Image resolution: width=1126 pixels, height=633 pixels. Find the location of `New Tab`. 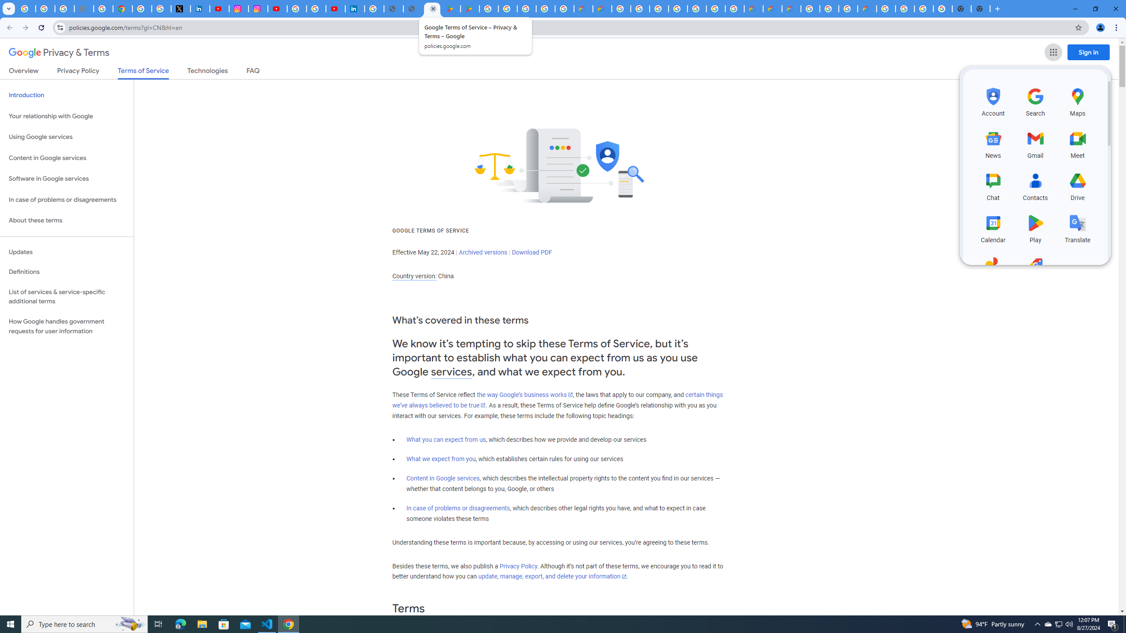

New Tab is located at coordinates (997, 9).